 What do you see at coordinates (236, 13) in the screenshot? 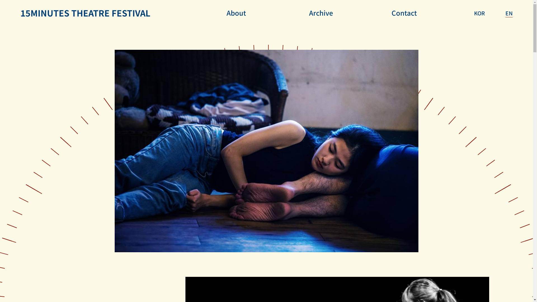
I see `About` at bounding box center [236, 13].